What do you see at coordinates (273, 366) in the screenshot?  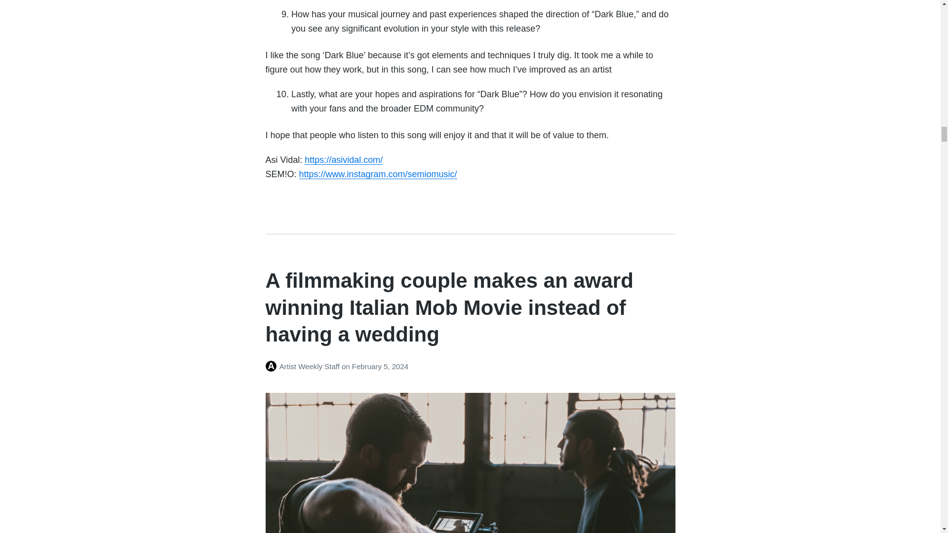 I see `Posts by Artist Weekly Staff` at bounding box center [273, 366].